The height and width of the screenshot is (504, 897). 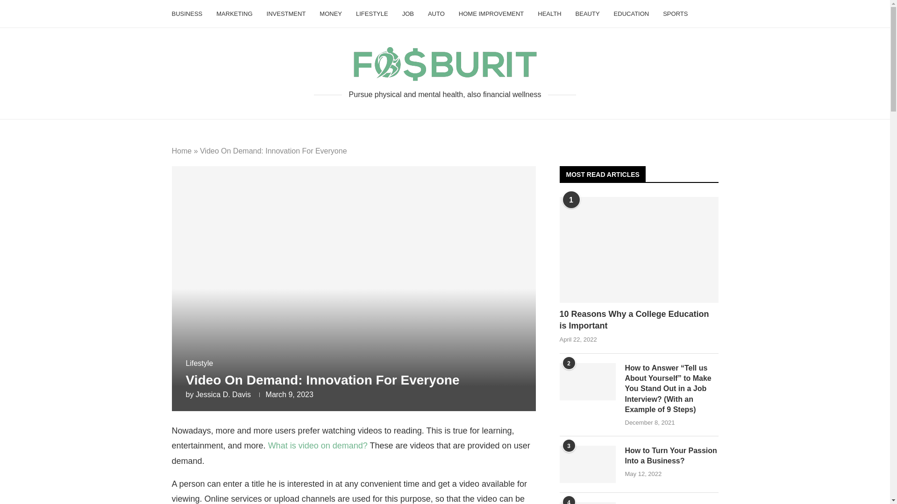 What do you see at coordinates (549, 14) in the screenshot?
I see `HEALTH` at bounding box center [549, 14].